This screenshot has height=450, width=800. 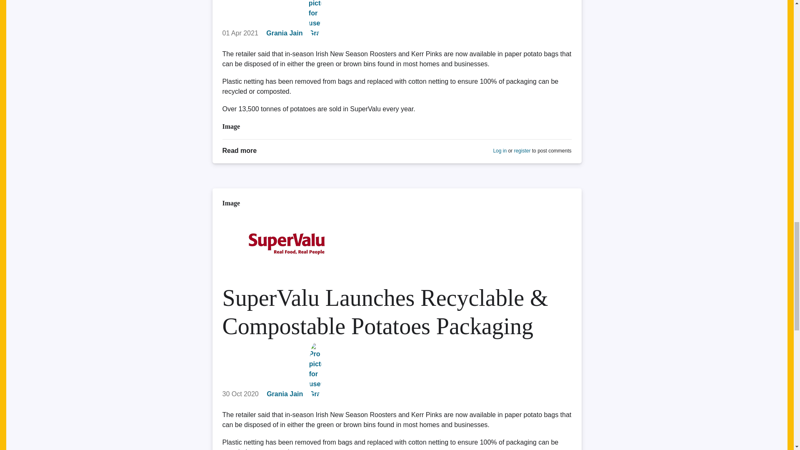 What do you see at coordinates (285, 394) in the screenshot?
I see `View user profile.` at bounding box center [285, 394].